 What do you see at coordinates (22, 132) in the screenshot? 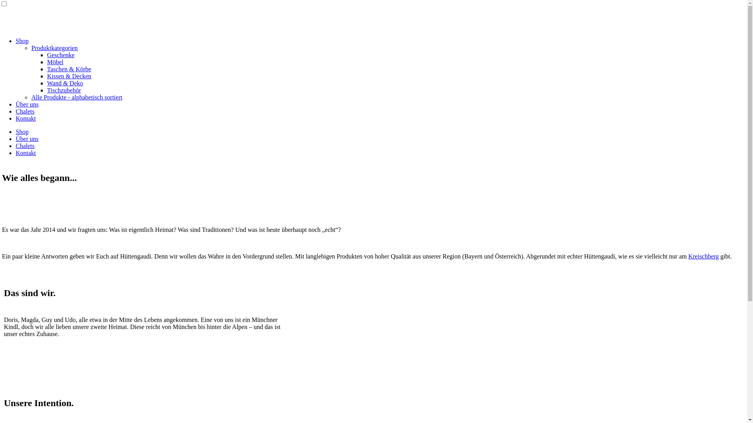
I see `Shop` at bounding box center [22, 132].